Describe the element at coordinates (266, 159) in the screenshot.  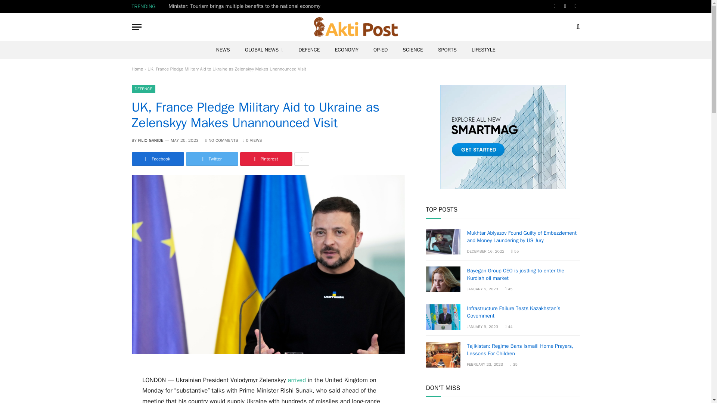
I see `Share on Pinterest` at that location.